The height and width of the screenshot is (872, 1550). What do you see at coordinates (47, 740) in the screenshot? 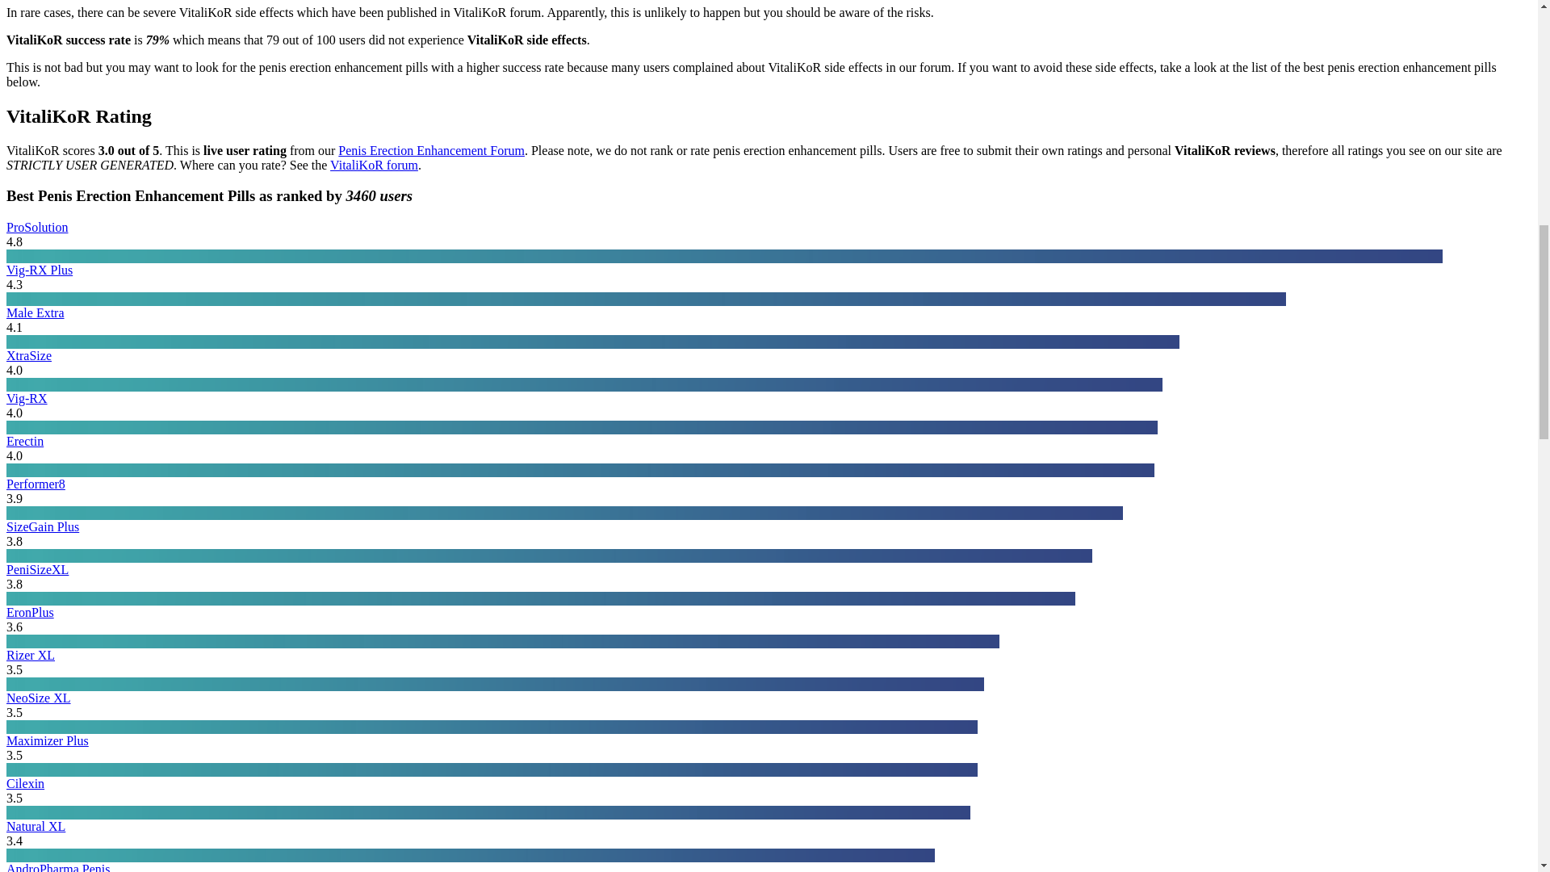
I see `Maximizer Plus` at bounding box center [47, 740].